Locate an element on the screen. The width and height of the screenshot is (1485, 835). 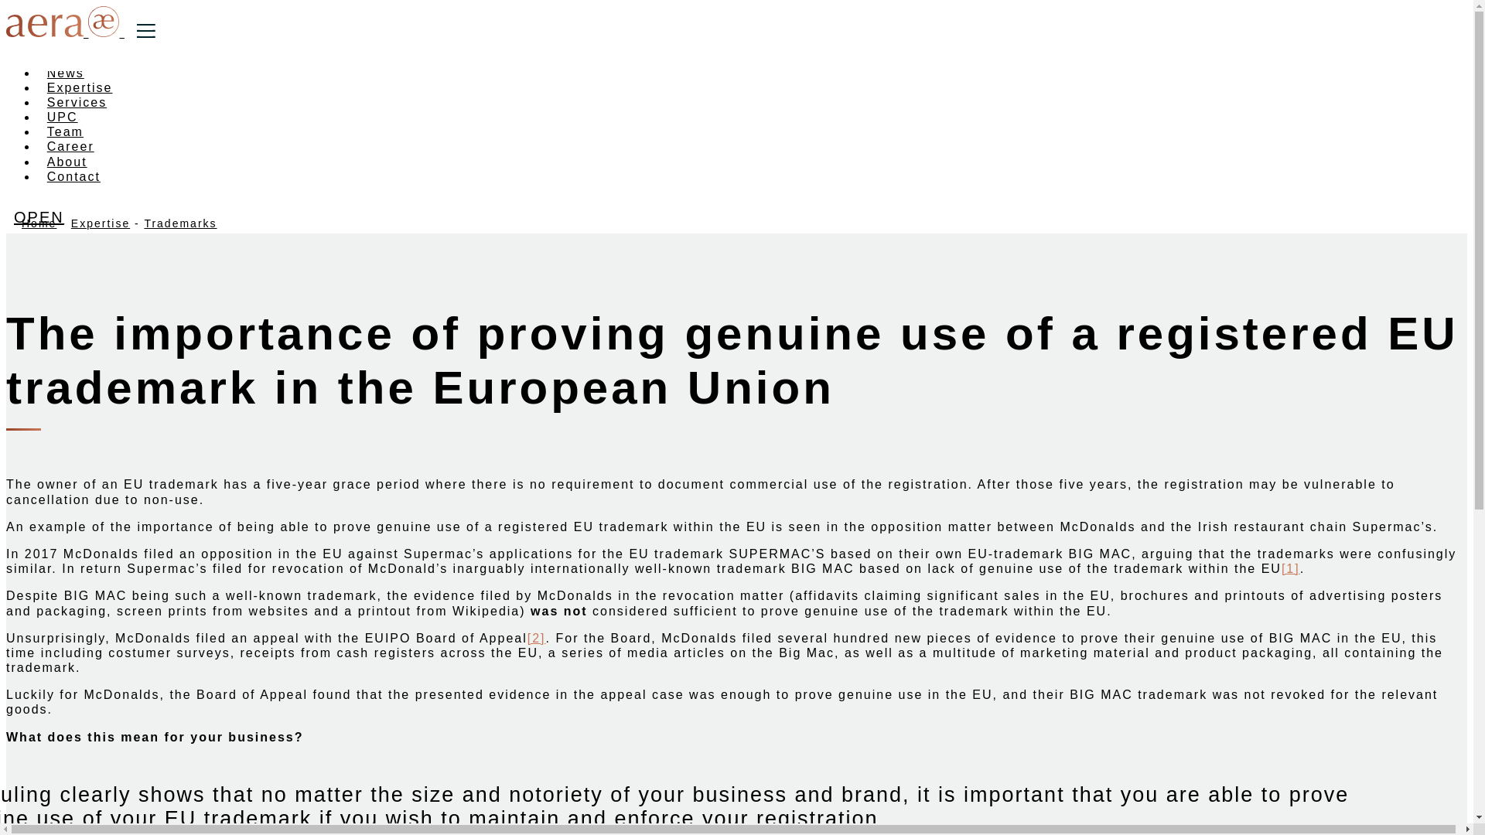
About is located at coordinates (67, 162).